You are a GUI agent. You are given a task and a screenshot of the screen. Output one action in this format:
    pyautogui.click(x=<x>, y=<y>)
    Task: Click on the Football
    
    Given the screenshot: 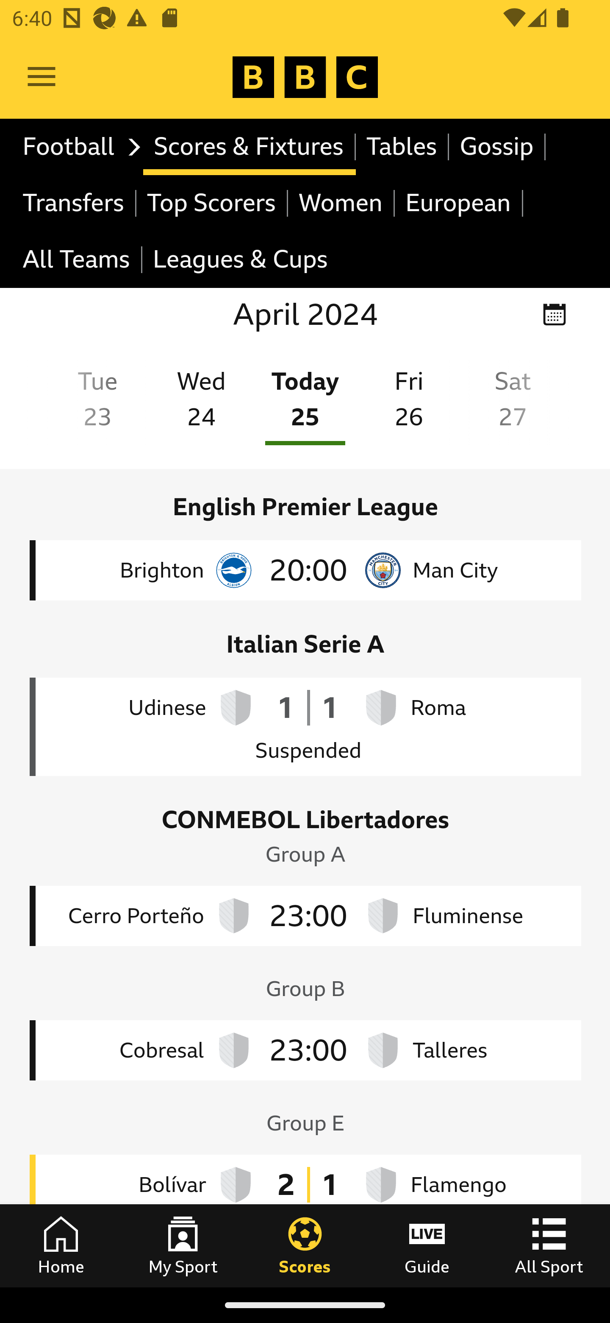 What is the action you would take?
    pyautogui.click(x=77, y=147)
    